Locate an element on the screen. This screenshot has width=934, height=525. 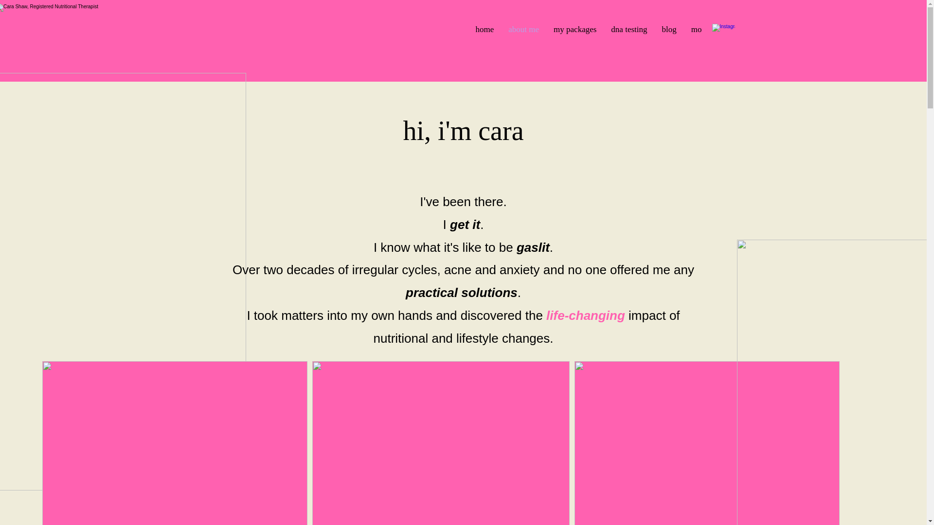
blog is located at coordinates (669, 33).